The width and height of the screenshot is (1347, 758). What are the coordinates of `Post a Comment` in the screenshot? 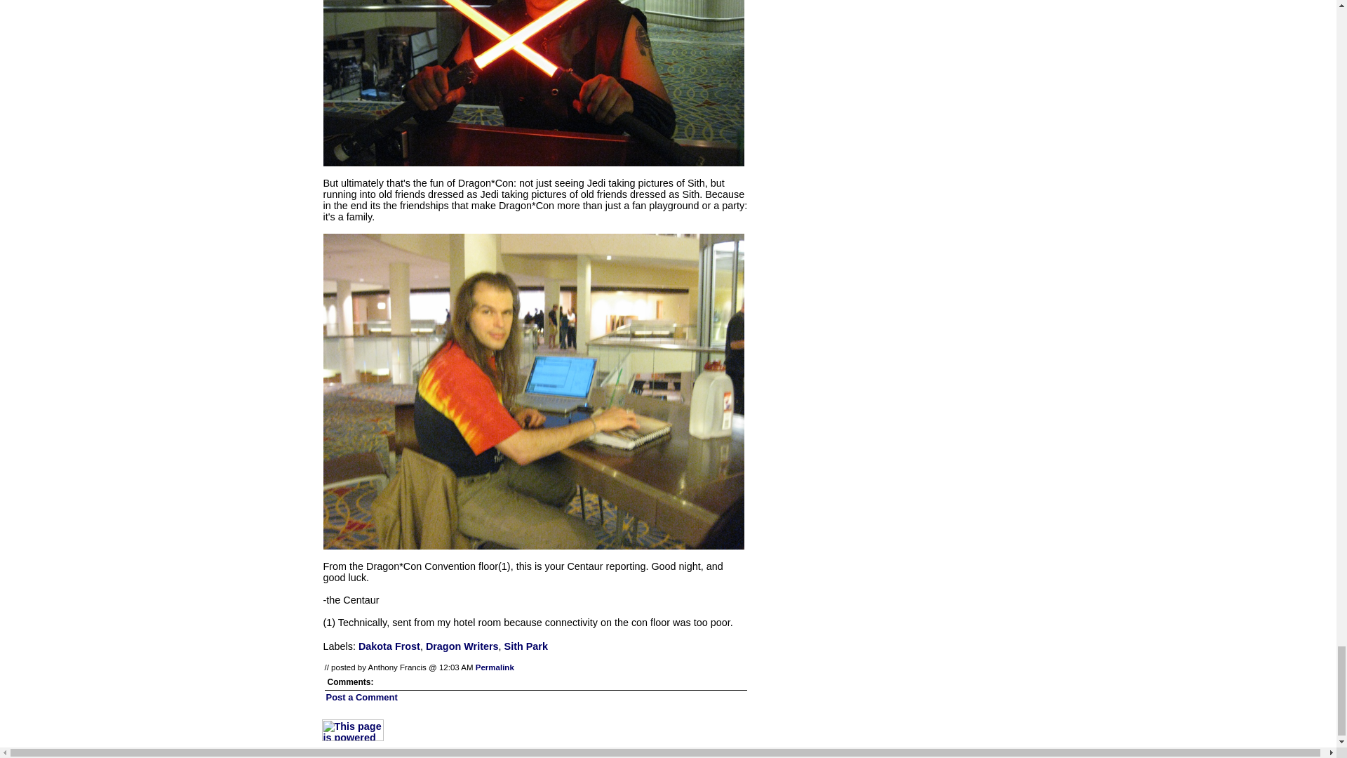 It's located at (361, 698).